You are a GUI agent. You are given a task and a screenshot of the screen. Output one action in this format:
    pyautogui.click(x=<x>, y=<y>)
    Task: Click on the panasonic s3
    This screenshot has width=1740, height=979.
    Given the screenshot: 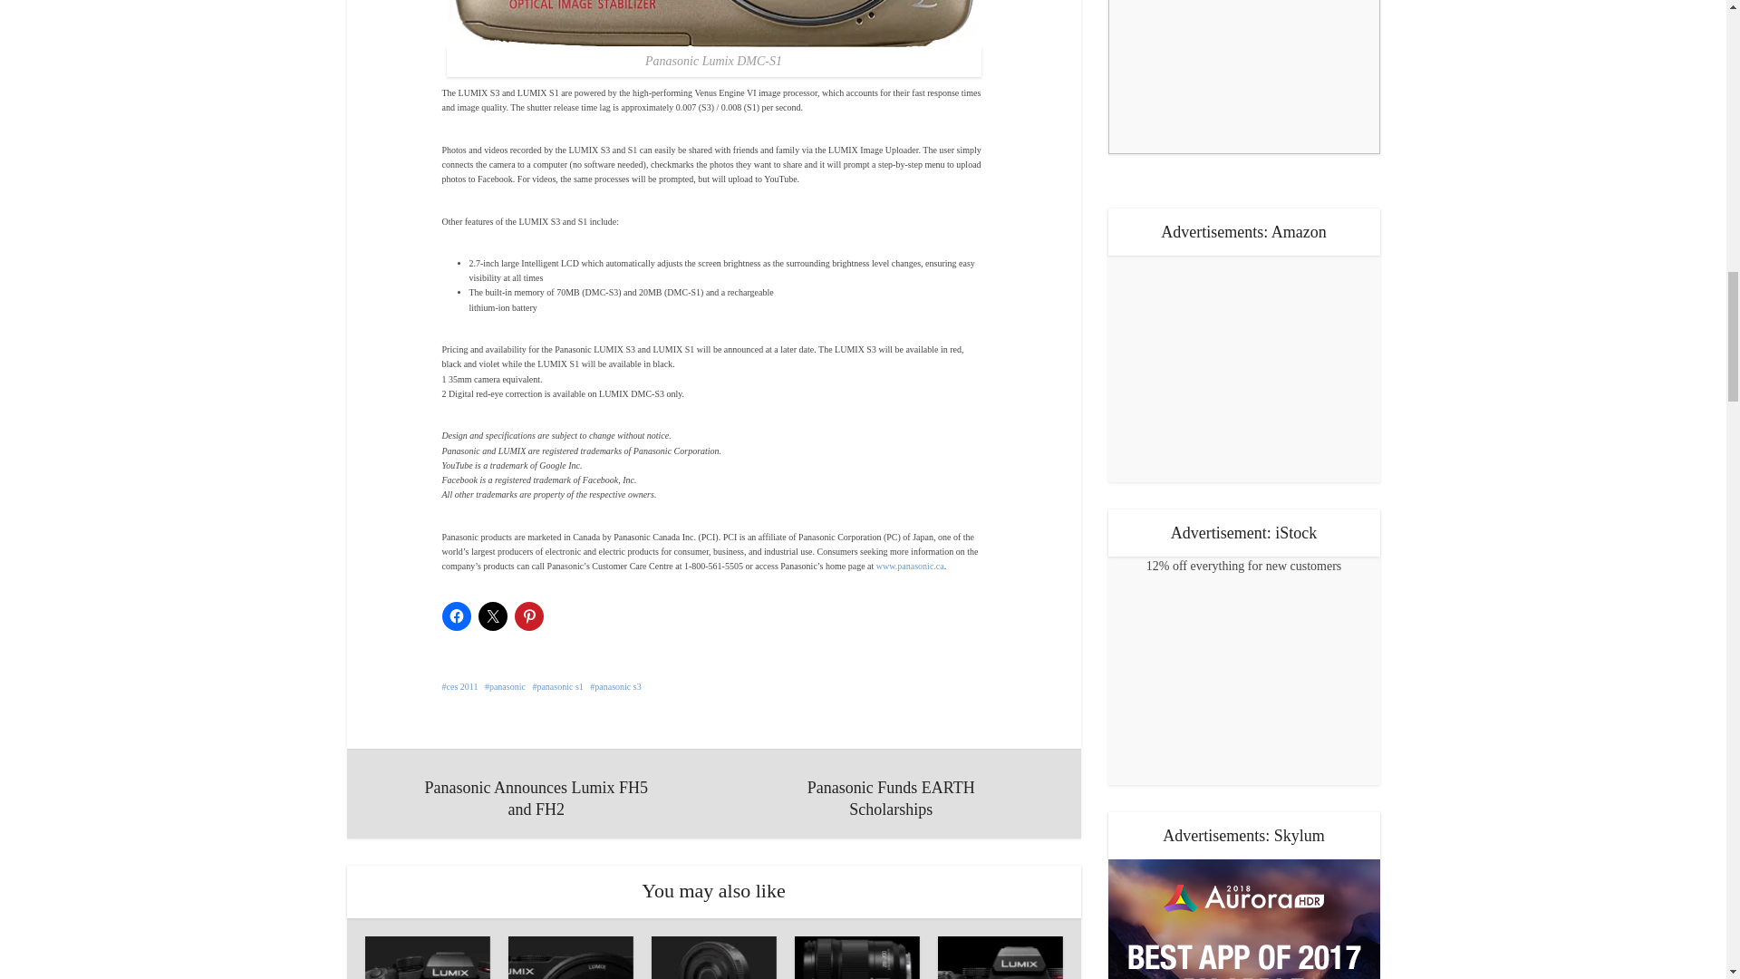 What is the action you would take?
    pyautogui.click(x=614, y=685)
    